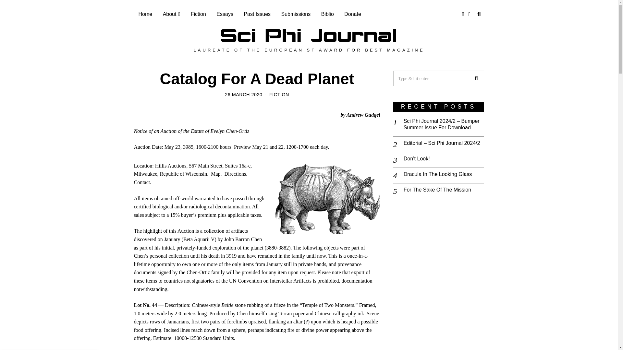  Describe the element at coordinates (352, 14) in the screenshot. I see `Donate` at that location.